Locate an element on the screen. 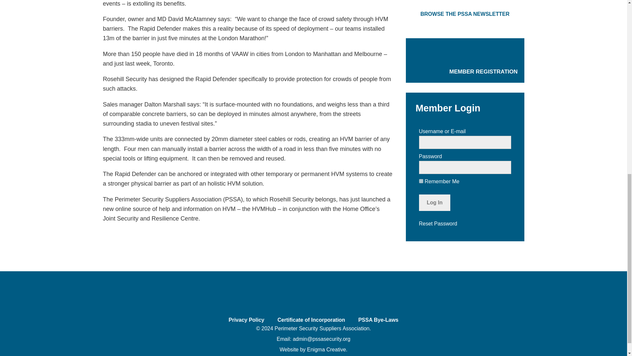  forever is located at coordinates (421, 181).